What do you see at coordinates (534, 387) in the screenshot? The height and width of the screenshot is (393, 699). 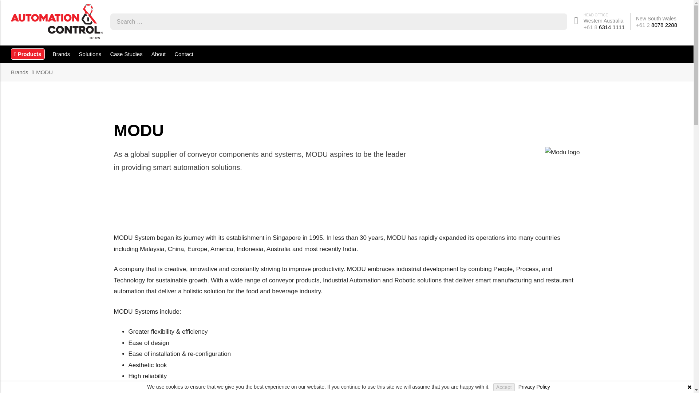 I see `Privacy Policy` at bounding box center [534, 387].